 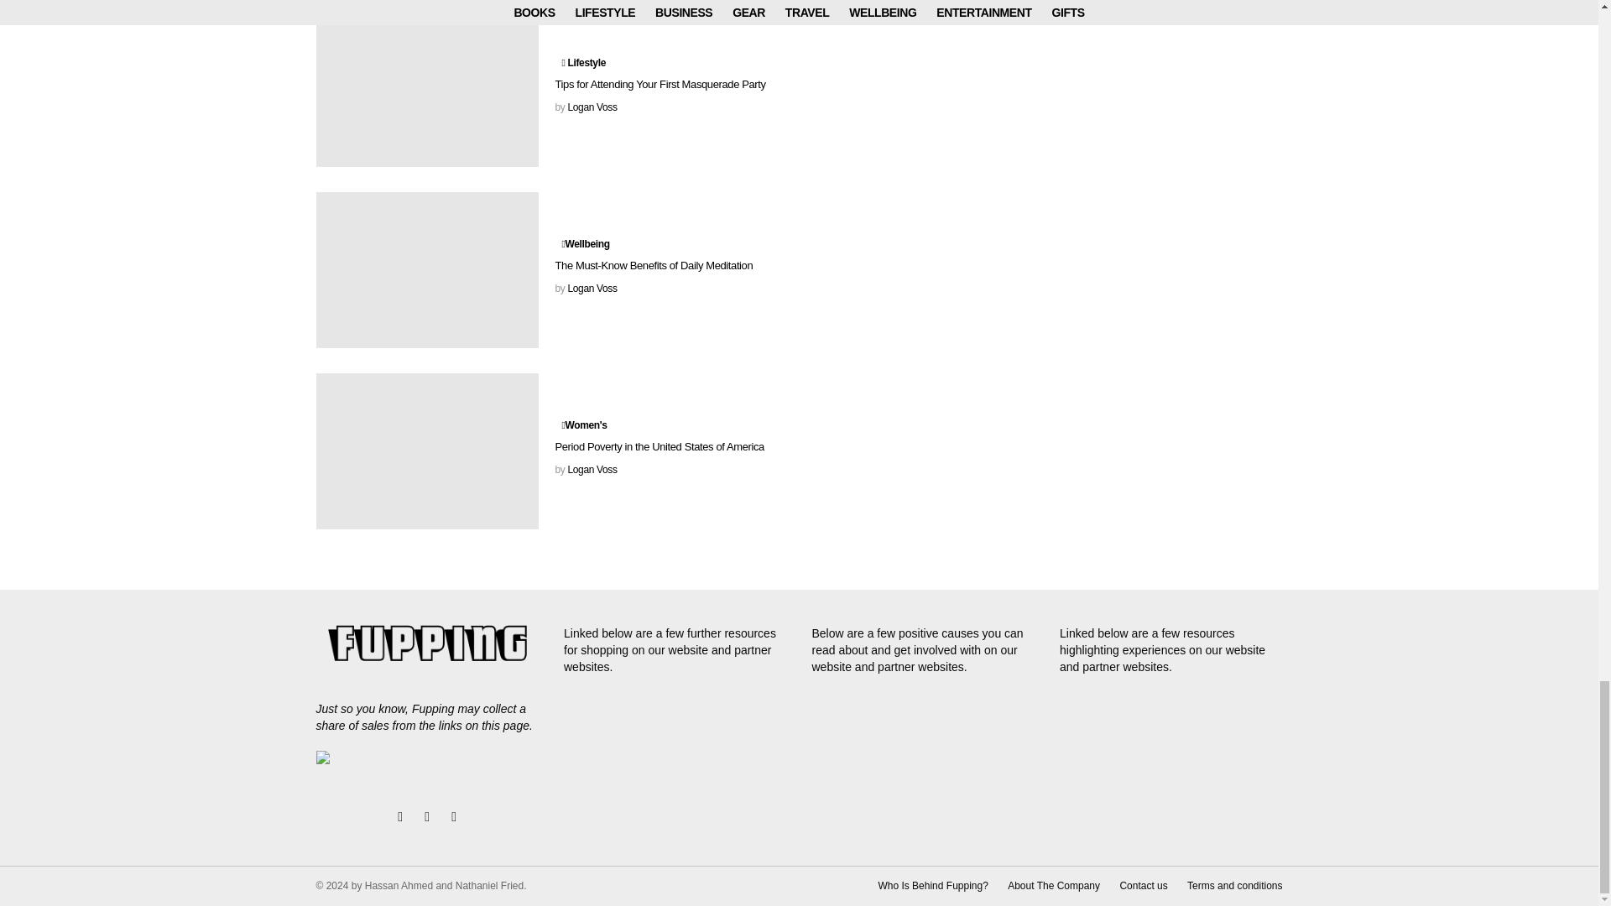 What do you see at coordinates (592, 470) in the screenshot?
I see `Posts by Logan Voss` at bounding box center [592, 470].